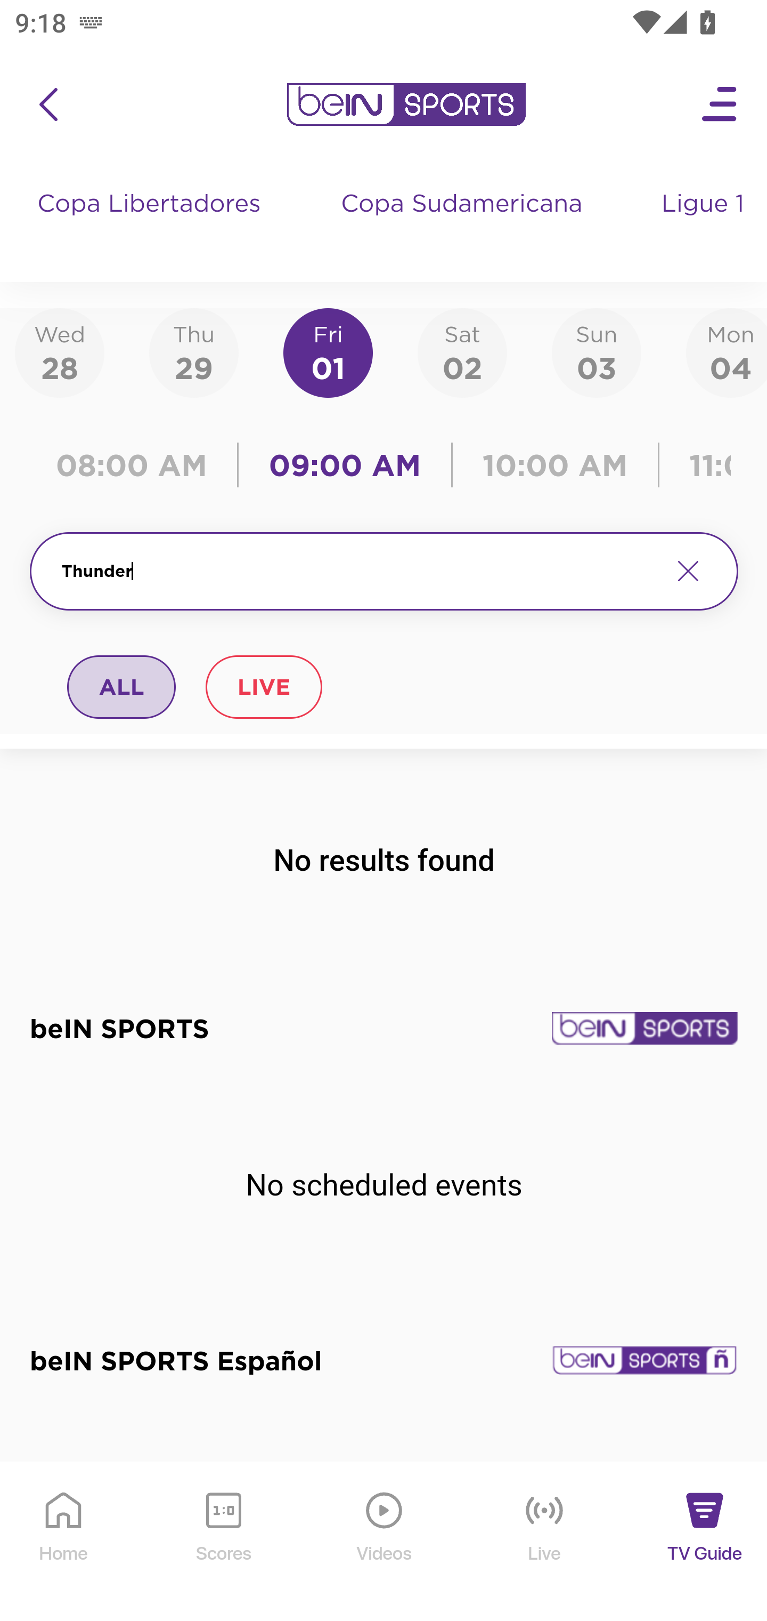 This screenshot has width=767, height=1621. What do you see at coordinates (555, 465) in the screenshot?
I see `10:00 AM` at bounding box center [555, 465].